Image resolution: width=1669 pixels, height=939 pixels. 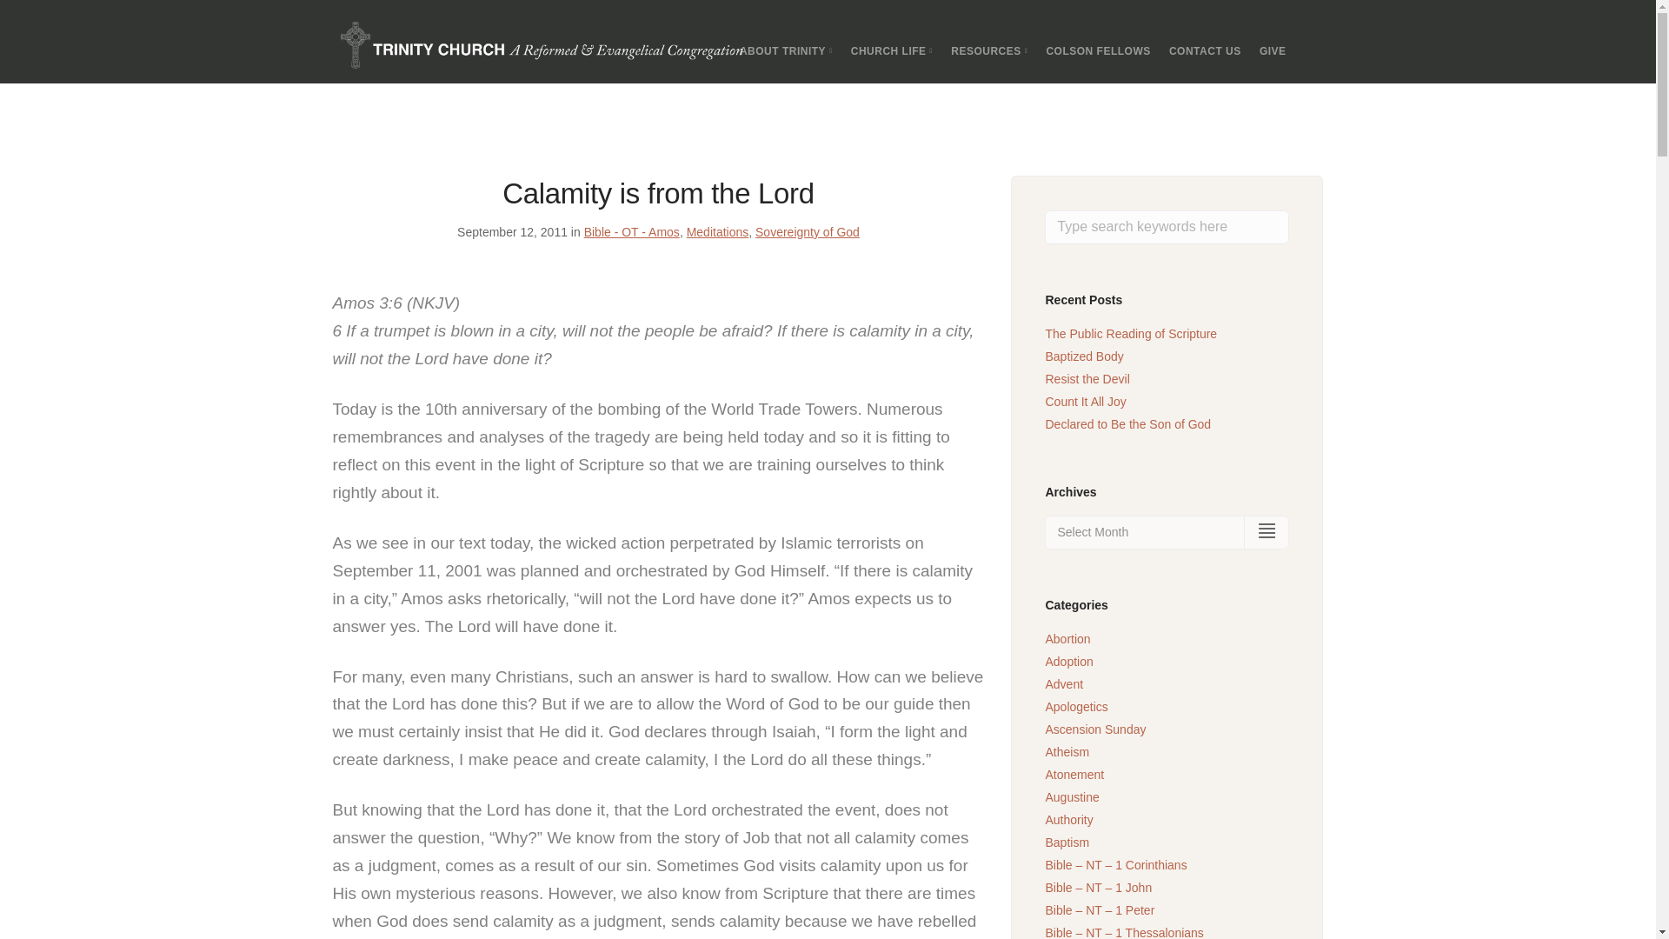 What do you see at coordinates (807, 232) in the screenshot?
I see `Sovereignty of God` at bounding box center [807, 232].